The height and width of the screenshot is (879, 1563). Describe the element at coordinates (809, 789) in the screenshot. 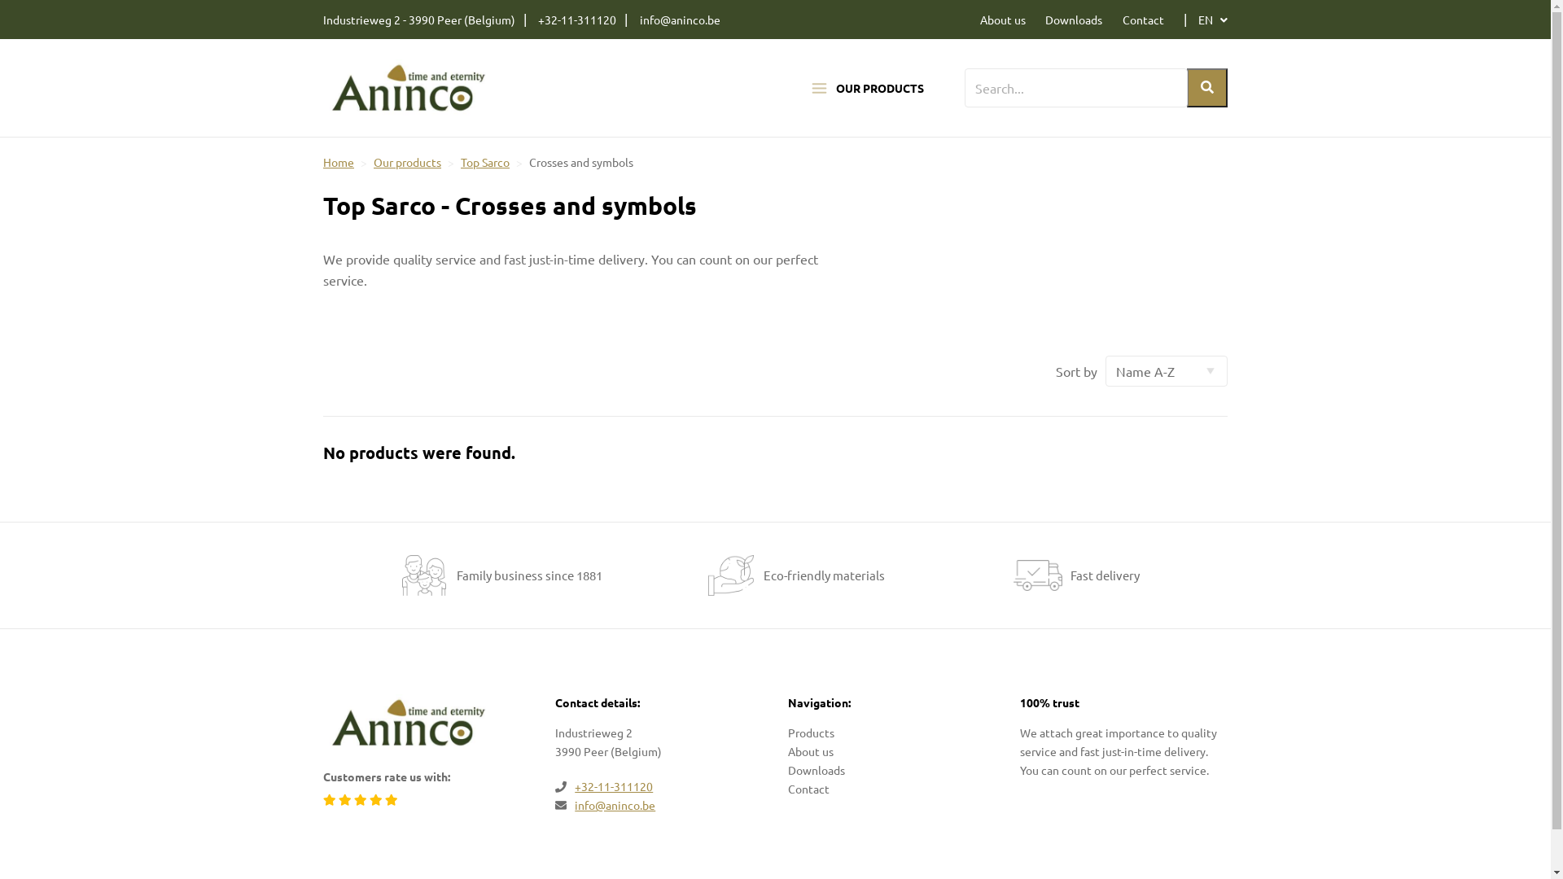

I see `Contact` at that location.